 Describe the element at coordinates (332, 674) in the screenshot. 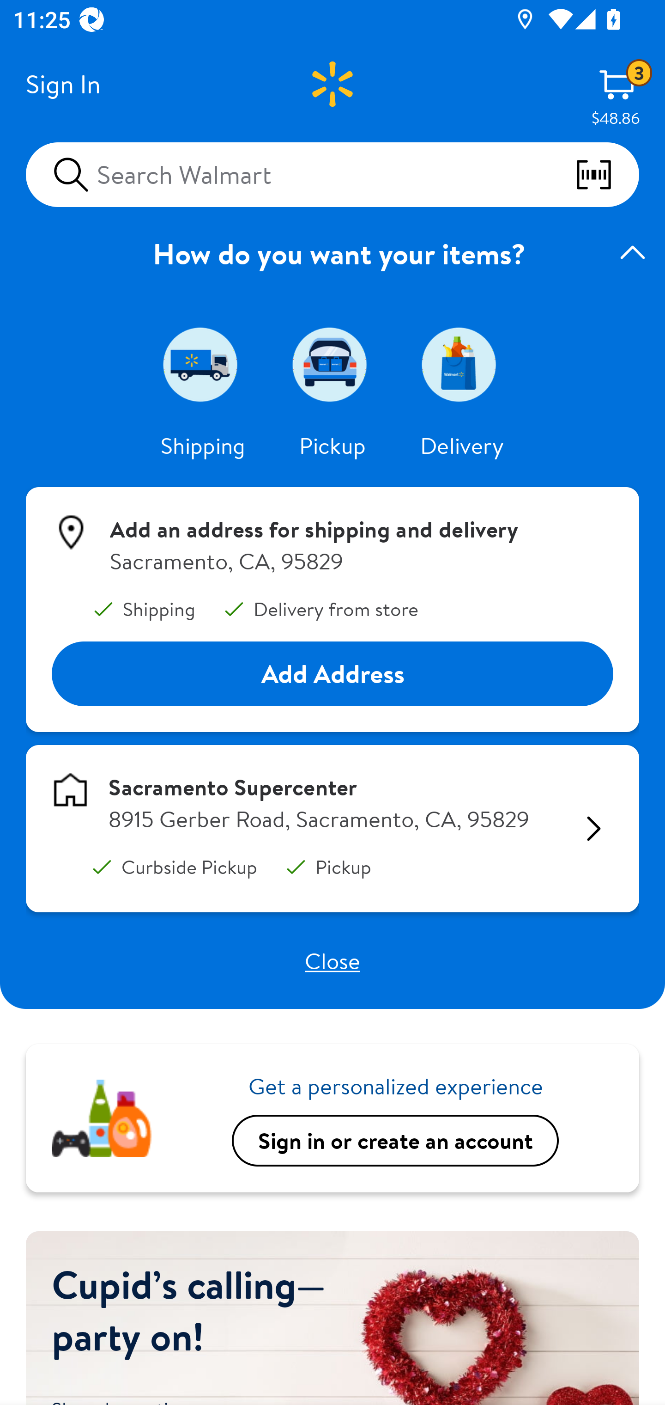

I see `Add Address` at that location.